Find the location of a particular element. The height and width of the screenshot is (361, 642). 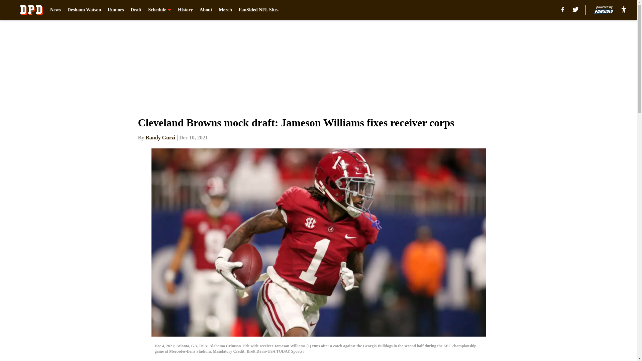

Deshaun Watson is located at coordinates (84, 10).